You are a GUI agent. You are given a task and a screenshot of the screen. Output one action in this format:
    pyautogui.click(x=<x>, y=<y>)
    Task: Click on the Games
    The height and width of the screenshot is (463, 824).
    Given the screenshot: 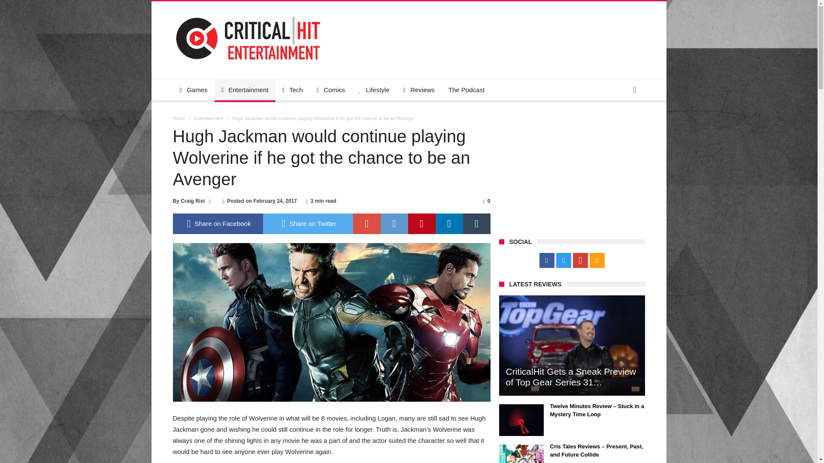 What is the action you would take?
    pyautogui.click(x=193, y=90)
    